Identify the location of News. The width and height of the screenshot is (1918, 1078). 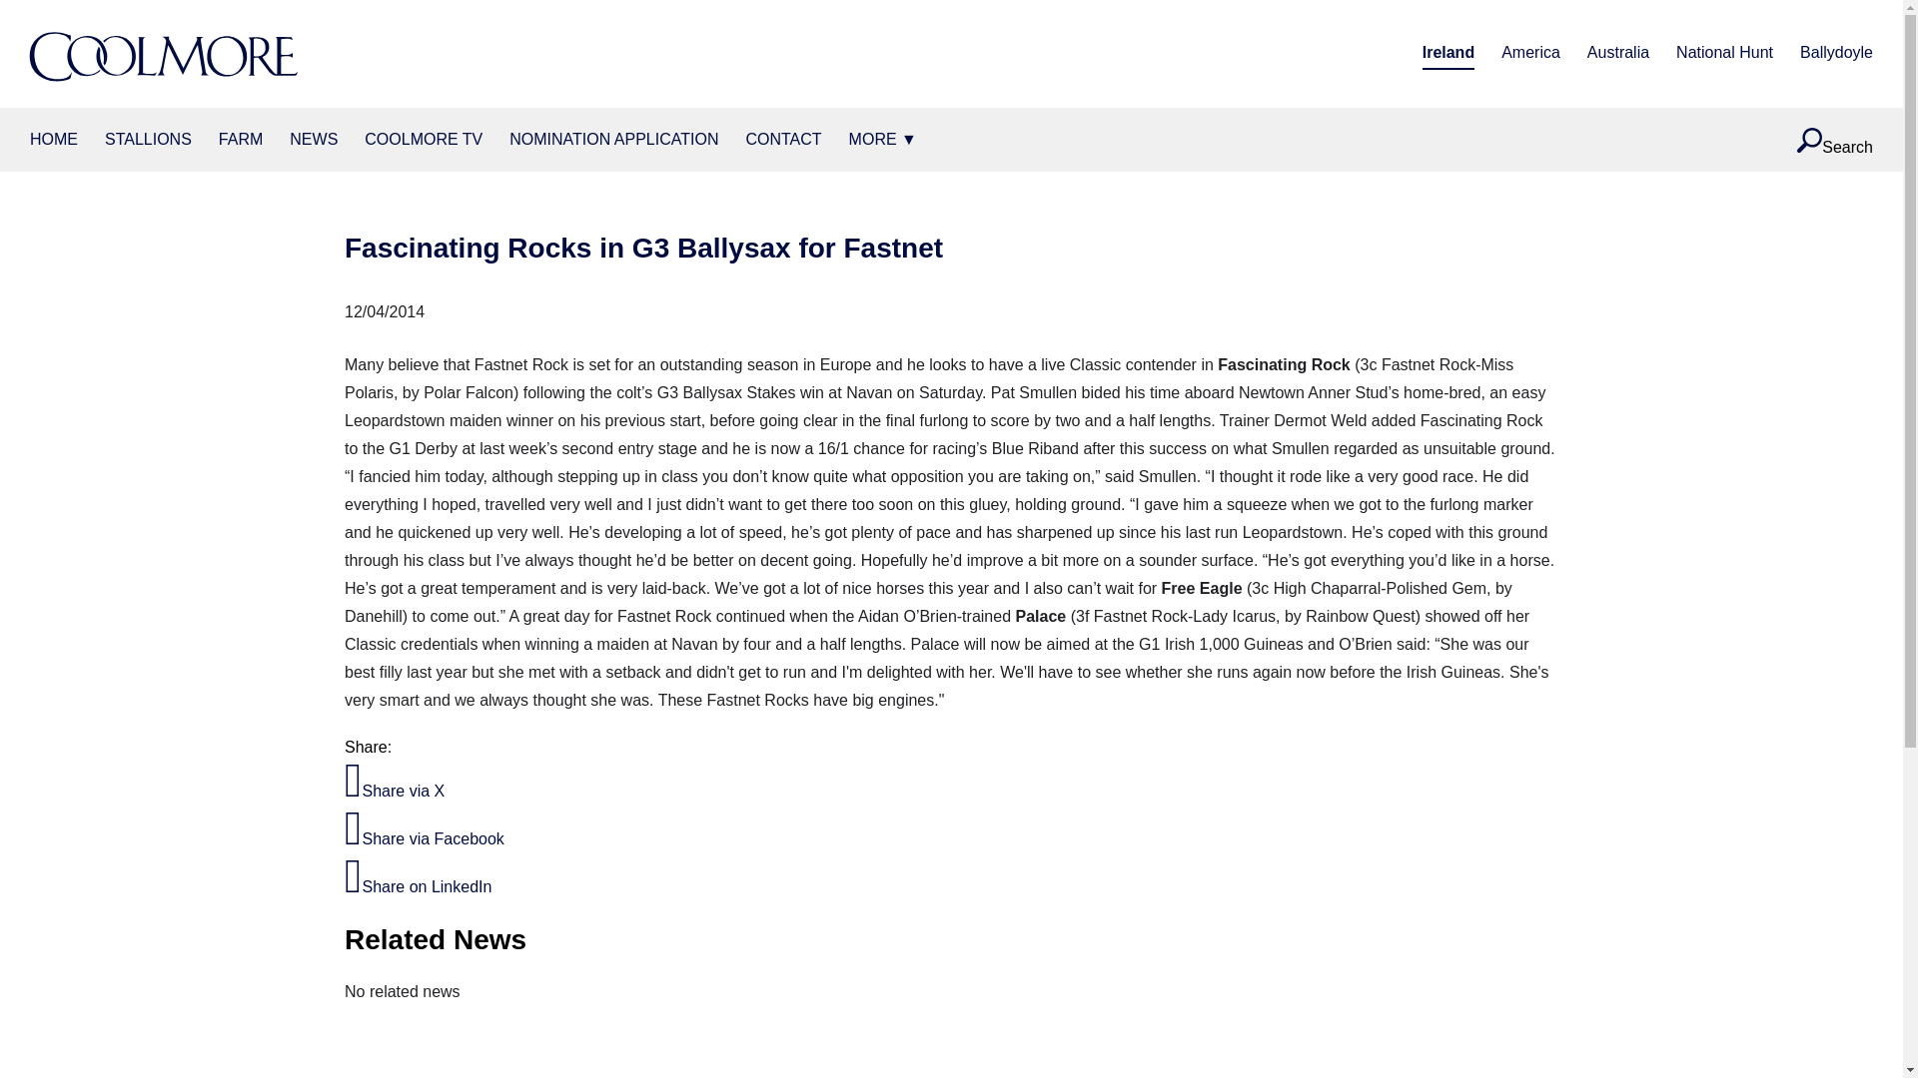
(313, 140).